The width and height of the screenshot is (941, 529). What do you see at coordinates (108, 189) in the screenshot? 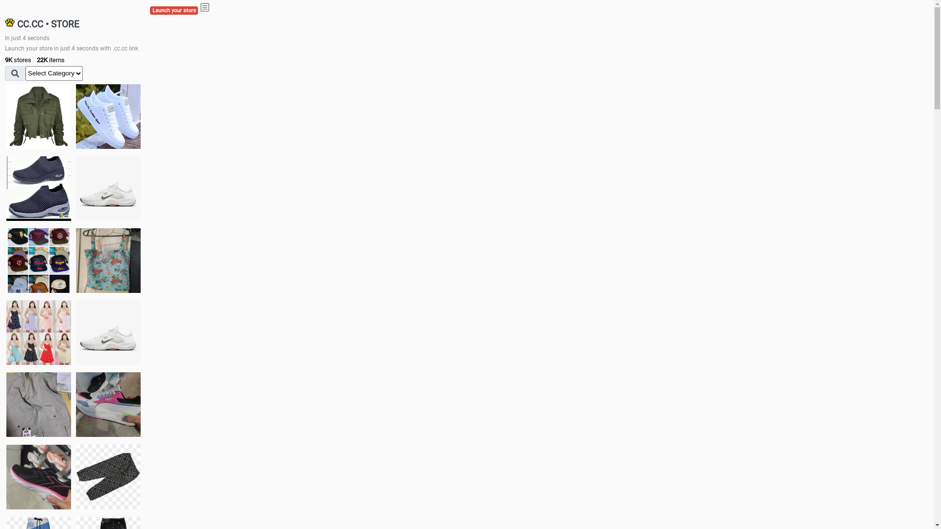
I see `Shoes for boys` at bounding box center [108, 189].